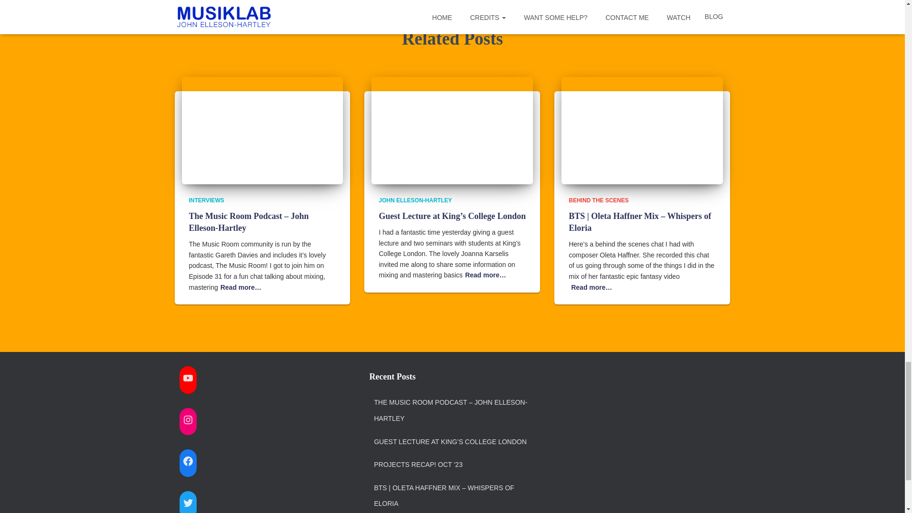 This screenshot has width=912, height=513. Describe the element at coordinates (598, 200) in the screenshot. I see `BEHIND THE SCENES` at that location.